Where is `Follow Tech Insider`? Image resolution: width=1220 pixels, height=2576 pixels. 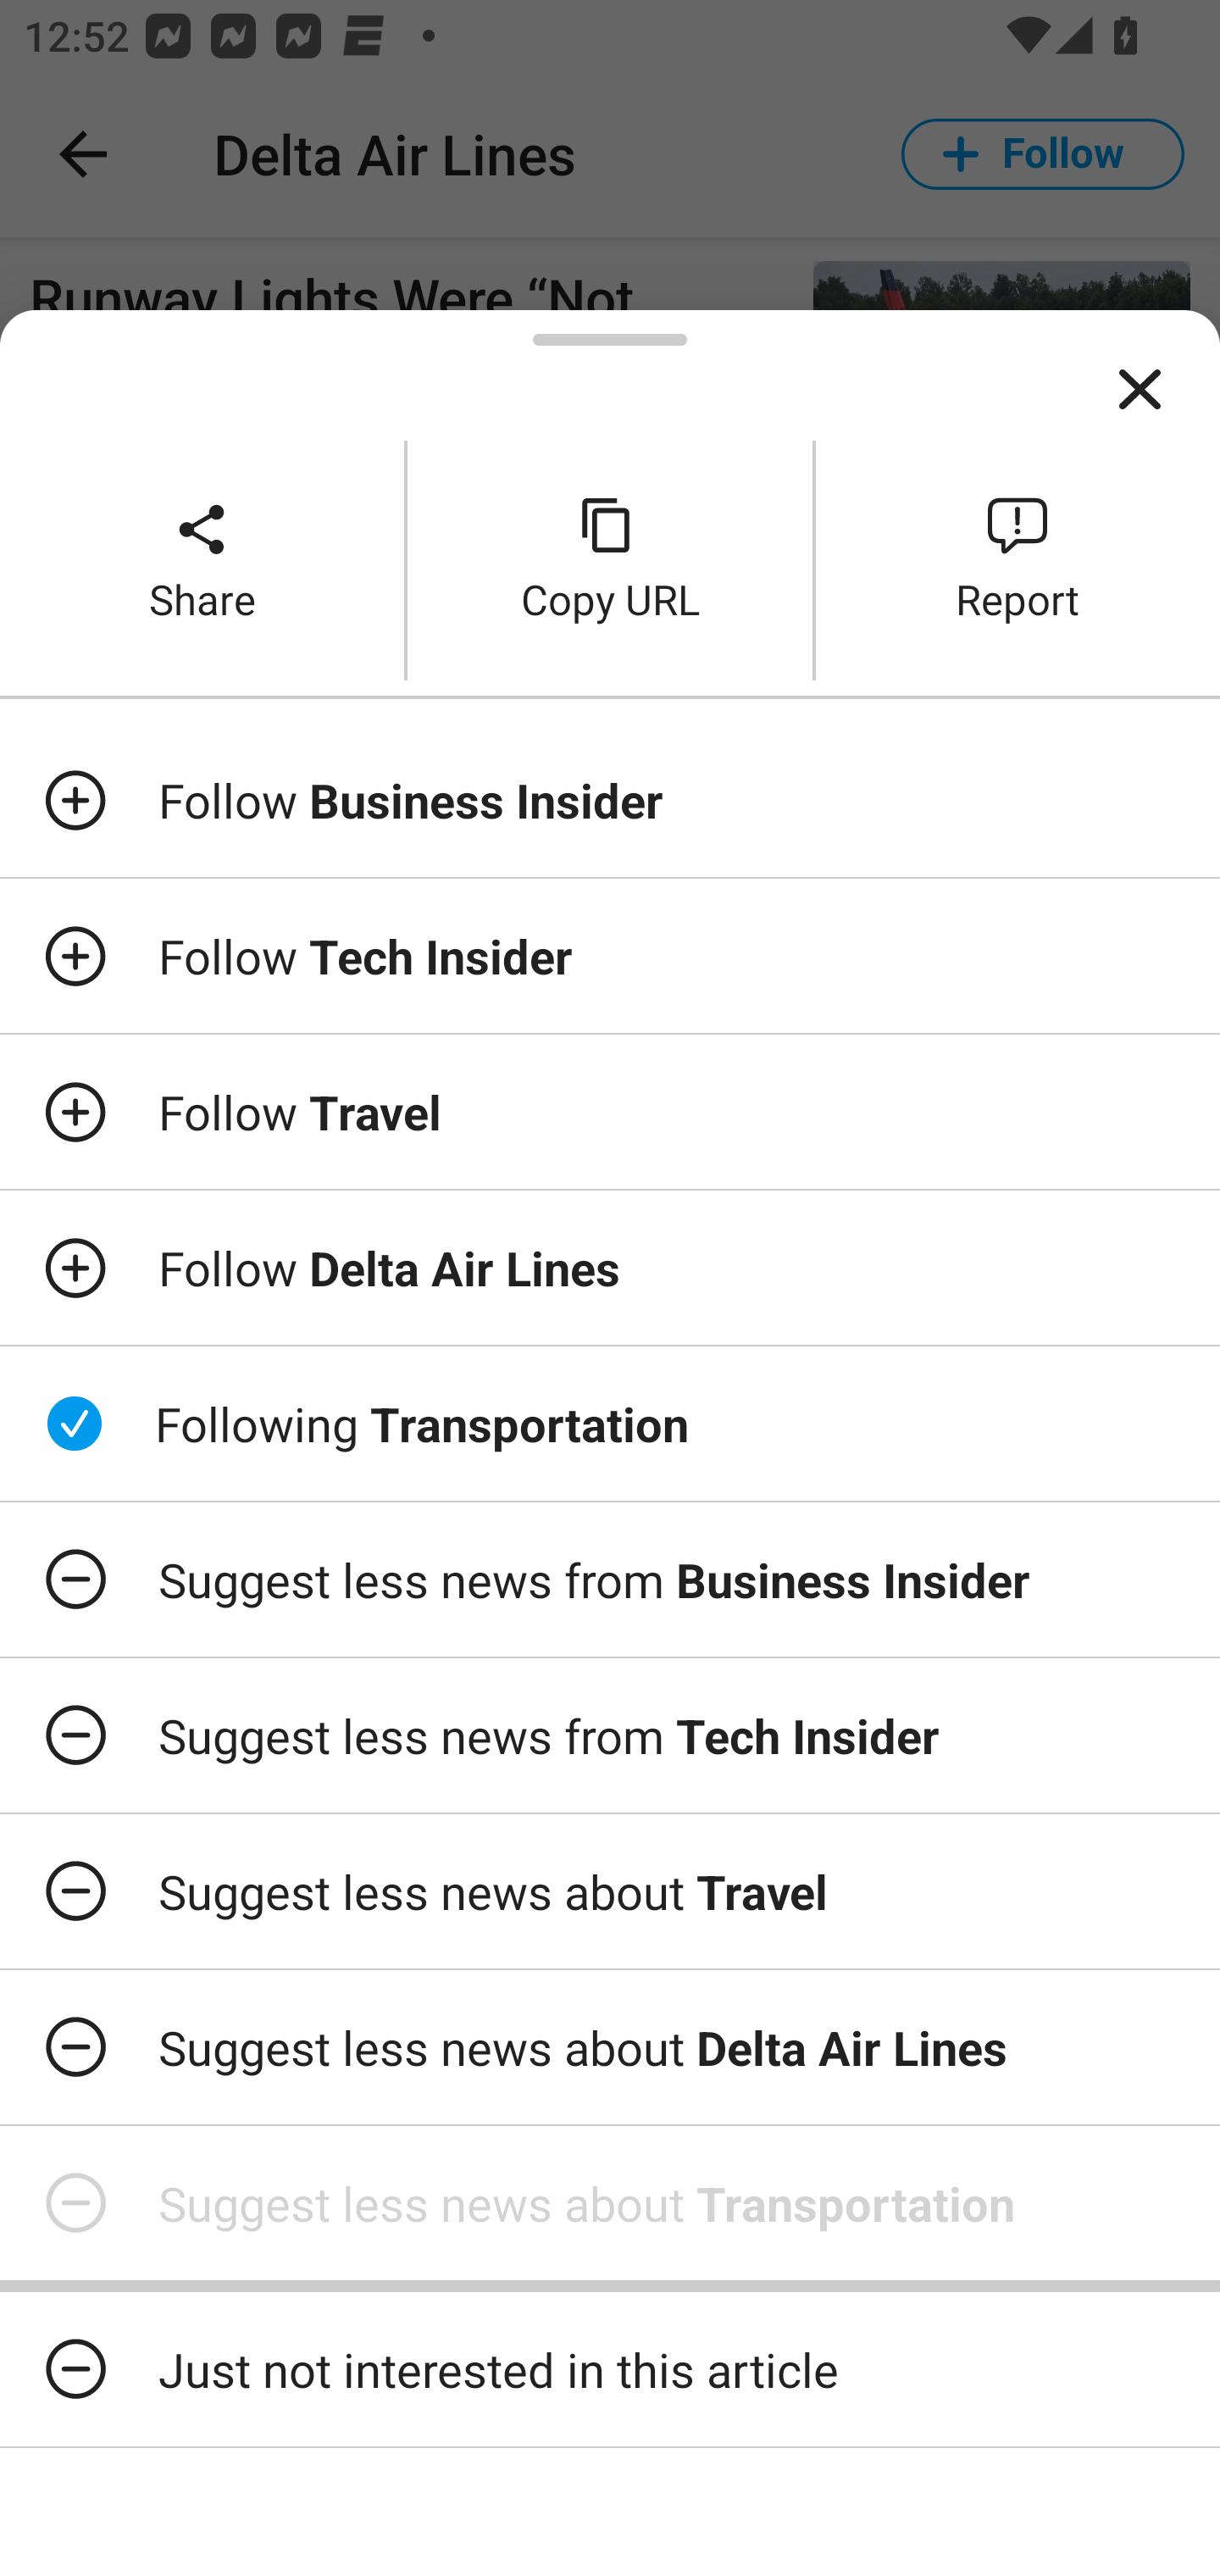
Follow Tech Insider is located at coordinates (610, 956).